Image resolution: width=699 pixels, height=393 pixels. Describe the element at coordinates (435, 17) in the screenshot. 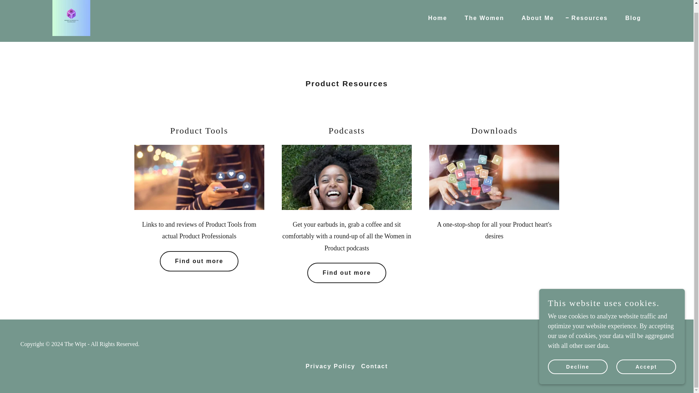

I see `Home` at that location.